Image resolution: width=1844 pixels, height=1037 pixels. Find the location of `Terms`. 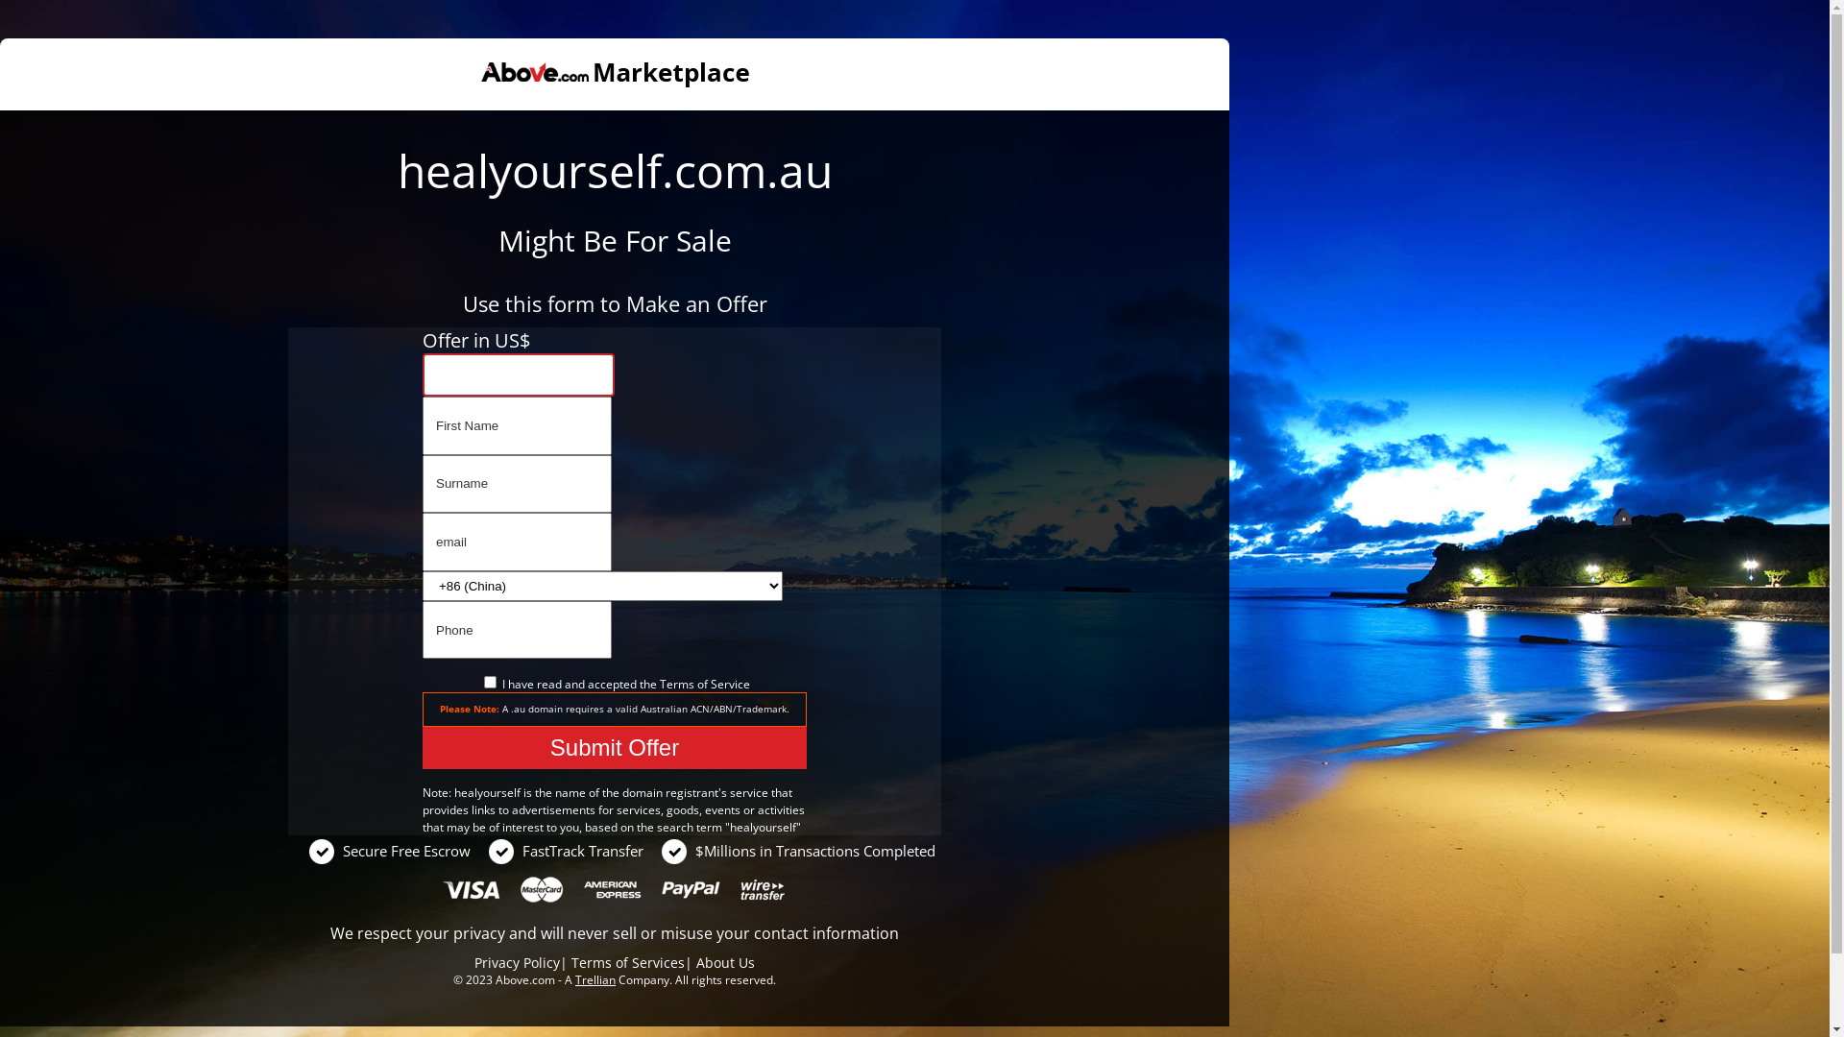

Terms is located at coordinates (676, 684).